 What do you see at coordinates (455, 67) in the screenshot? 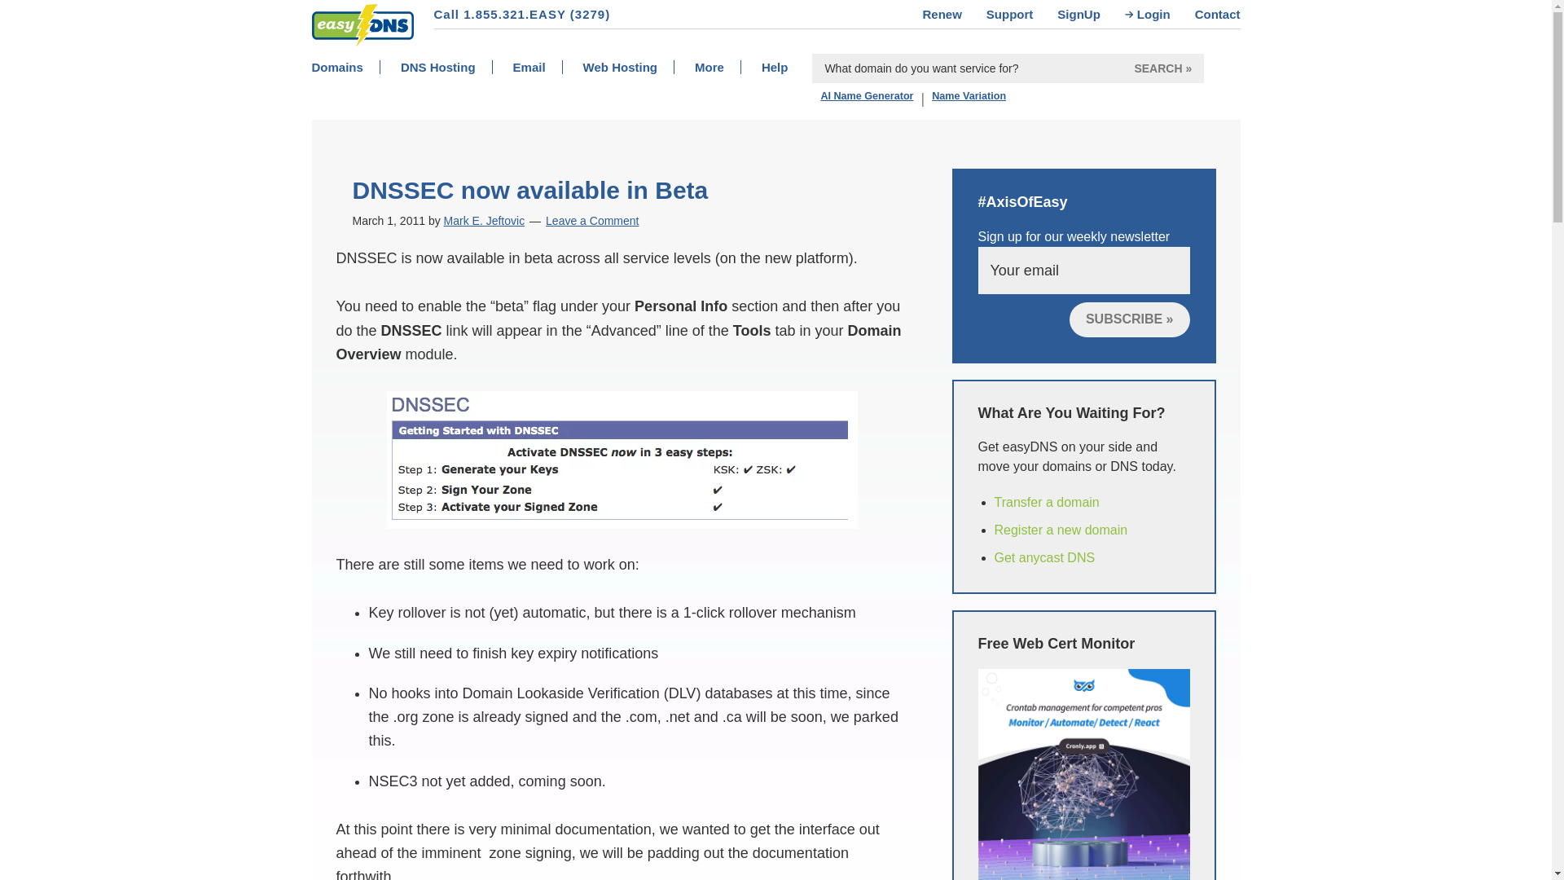
I see `DNS Hosting` at bounding box center [455, 67].